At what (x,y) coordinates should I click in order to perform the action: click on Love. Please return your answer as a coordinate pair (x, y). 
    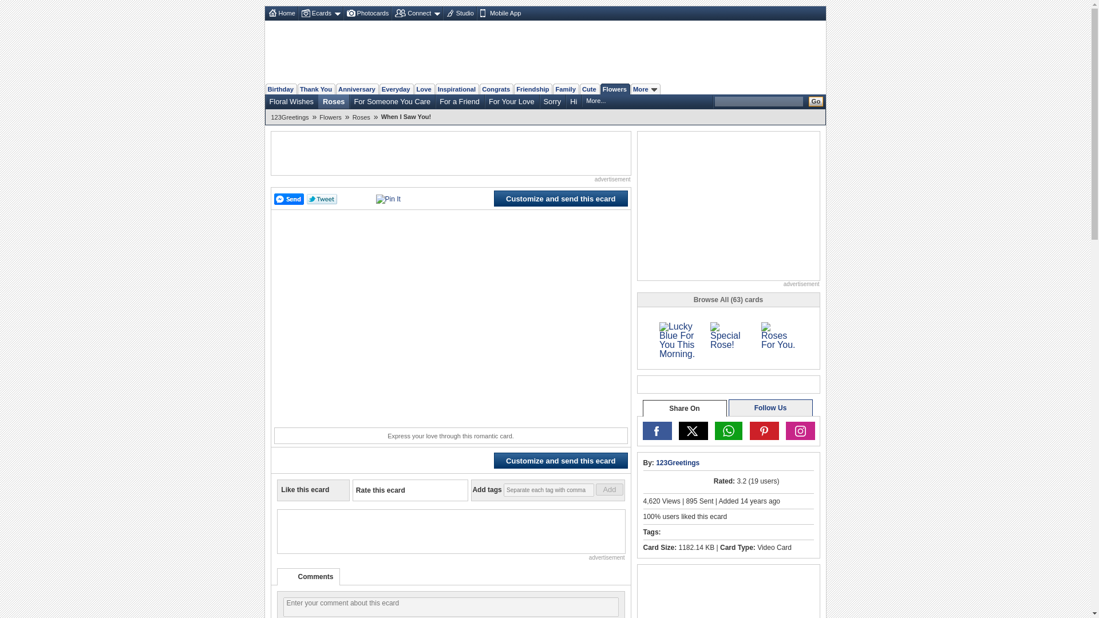
    Looking at the image, I should click on (424, 89).